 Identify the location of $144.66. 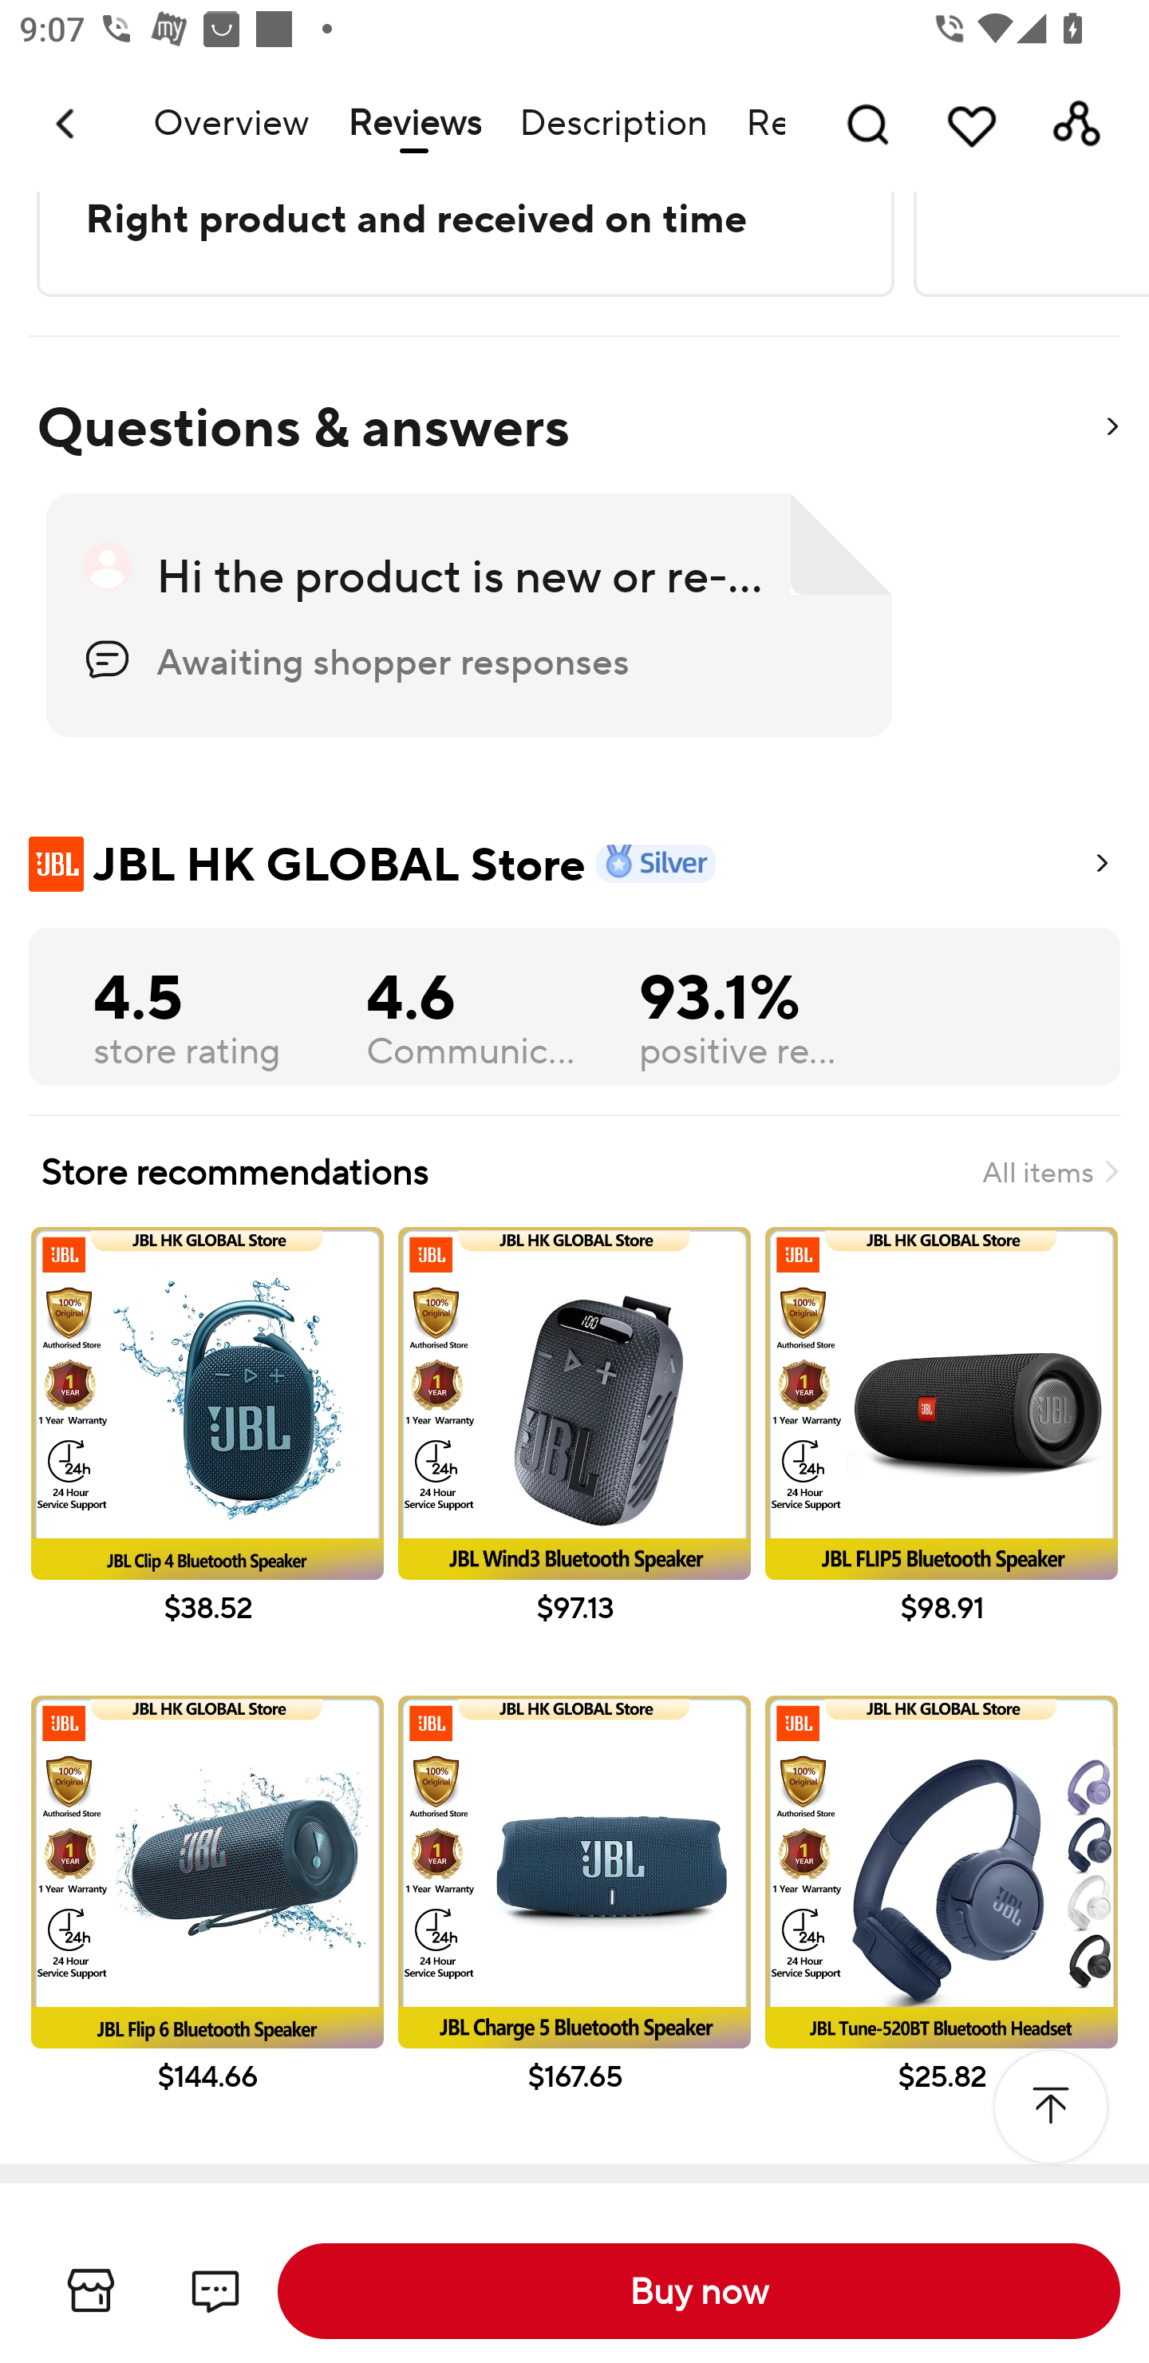
(207, 1923).